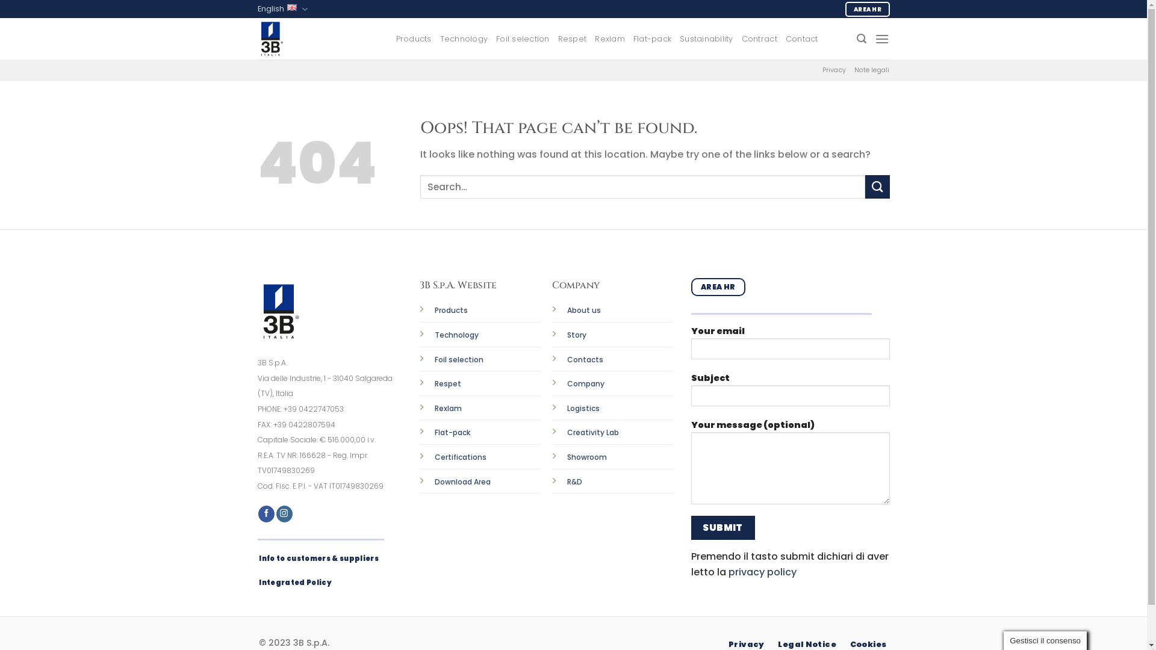 Image resolution: width=1156 pixels, height=650 pixels. What do you see at coordinates (266, 514) in the screenshot?
I see `Follow on Facebook` at bounding box center [266, 514].